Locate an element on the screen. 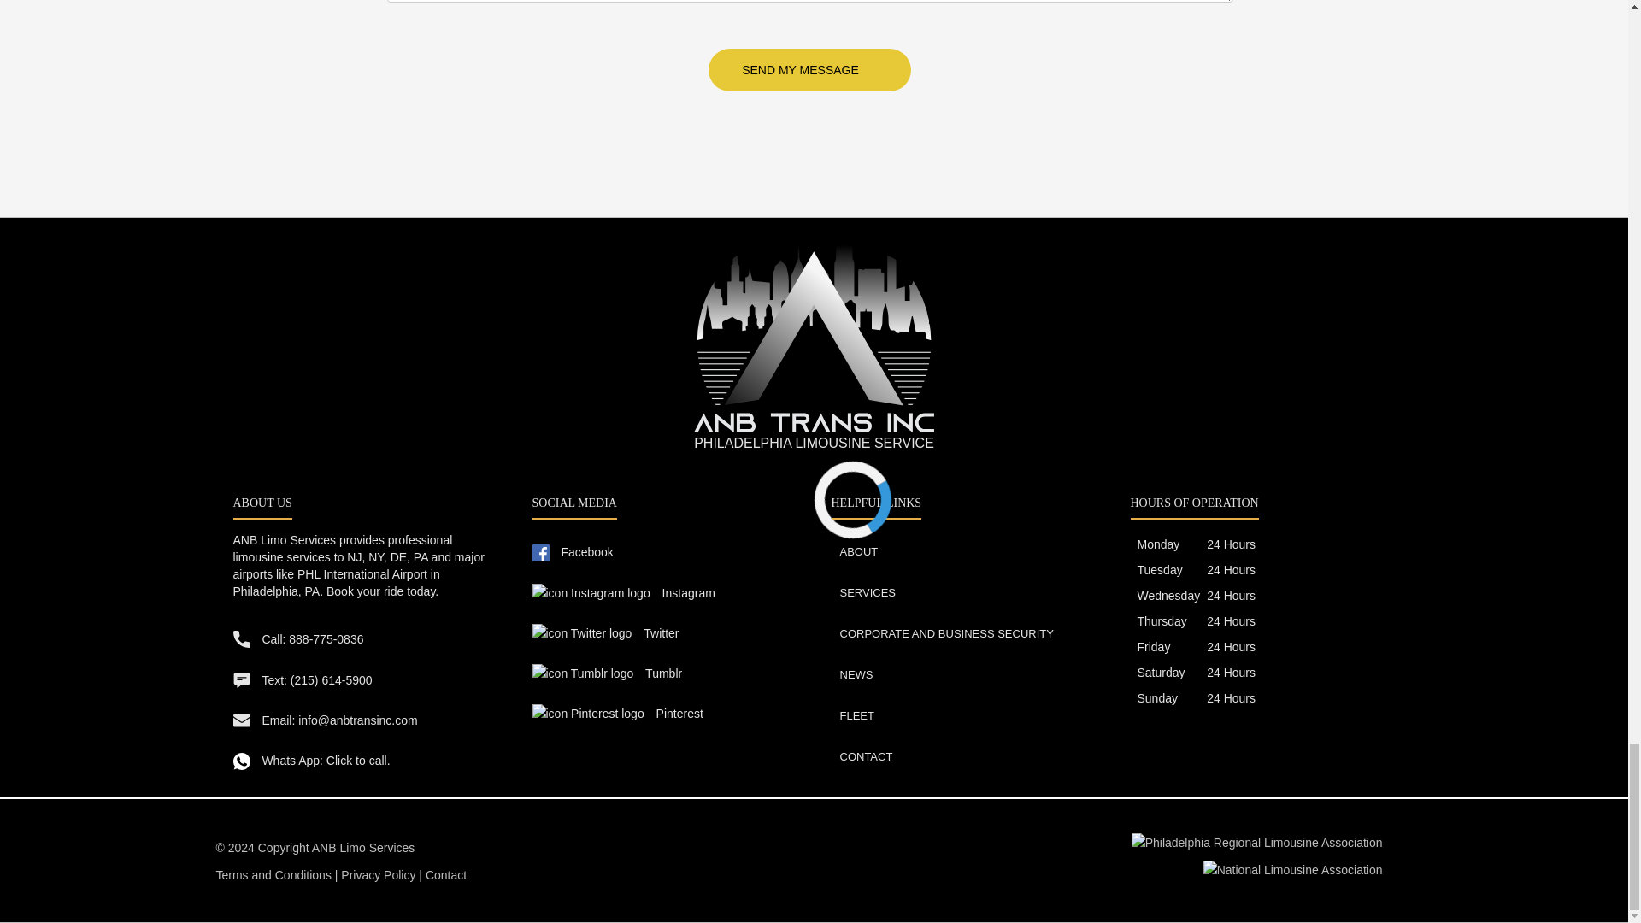 The width and height of the screenshot is (1641, 923). SERVICES is located at coordinates (867, 593).